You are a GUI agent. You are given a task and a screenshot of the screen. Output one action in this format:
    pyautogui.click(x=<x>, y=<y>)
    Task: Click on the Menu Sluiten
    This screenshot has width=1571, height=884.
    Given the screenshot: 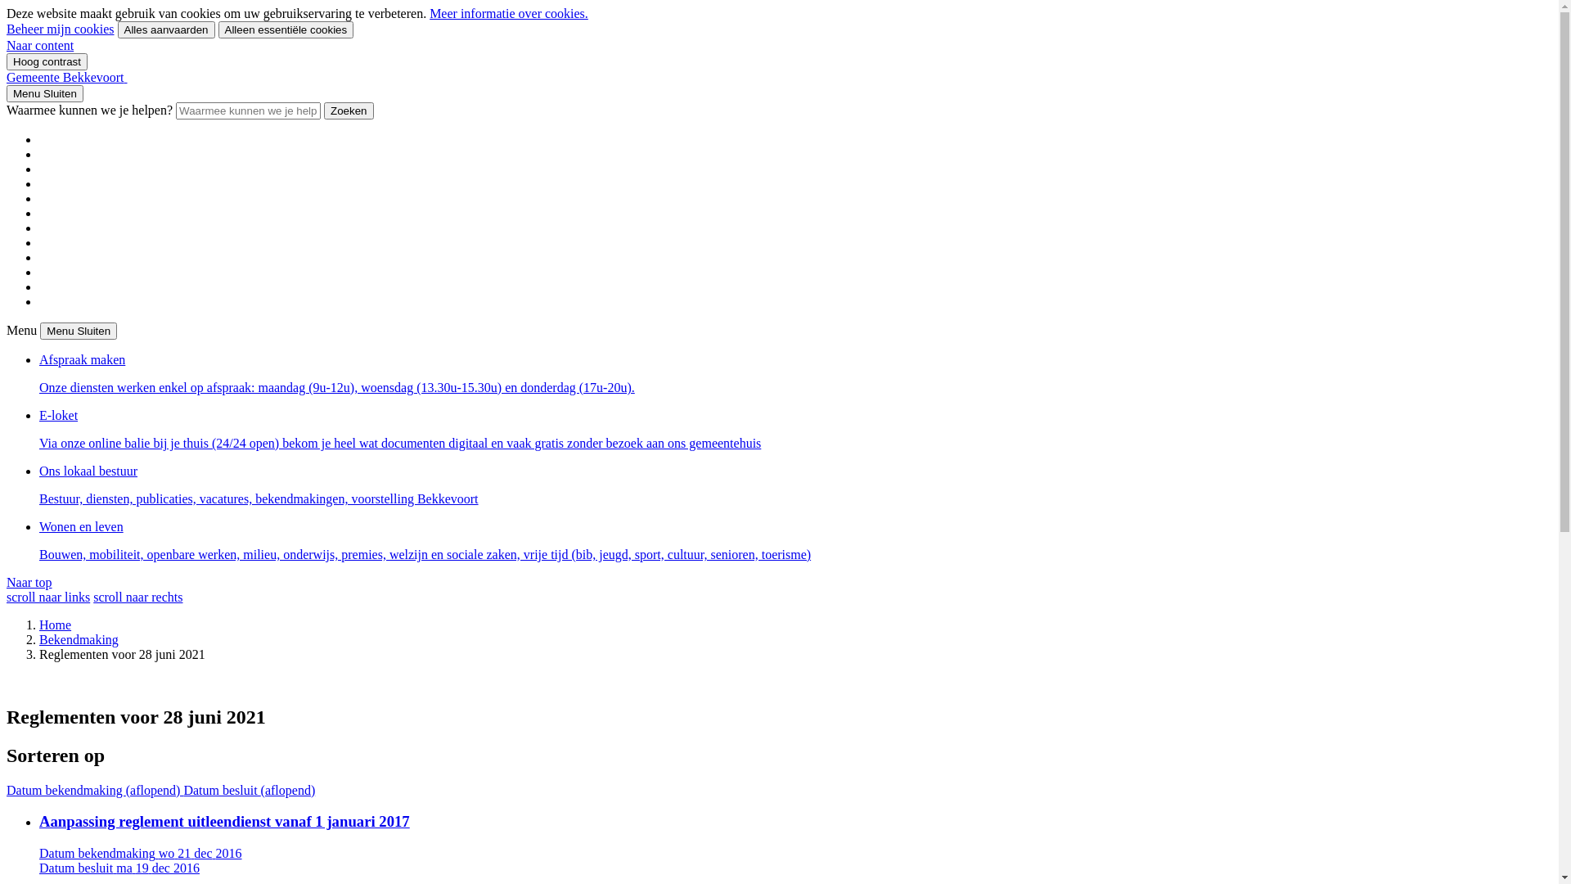 What is the action you would take?
    pyautogui.click(x=45, y=93)
    